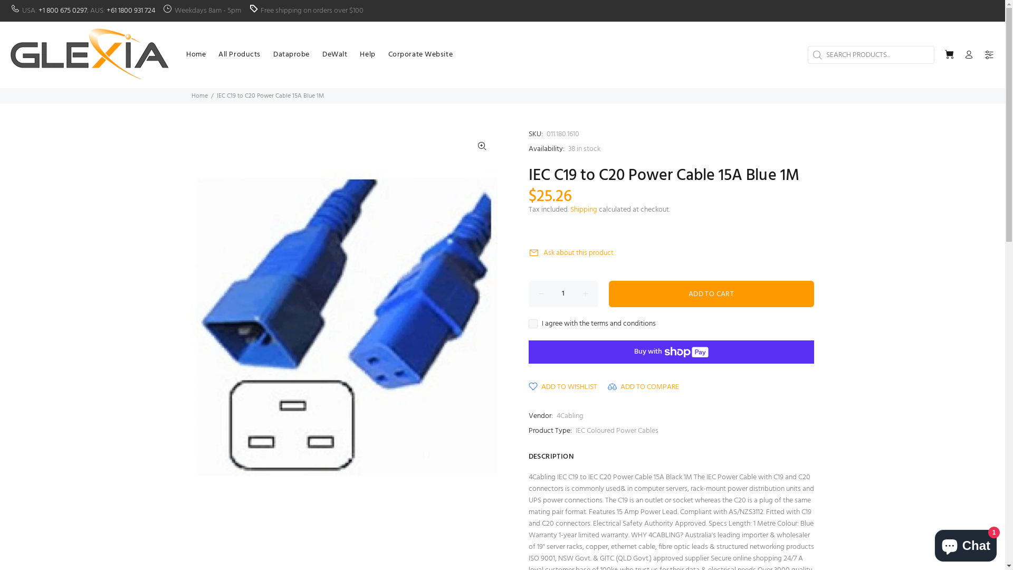 The height and width of the screenshot is (570, 1013). I want to click on Home, so click(196, 55).